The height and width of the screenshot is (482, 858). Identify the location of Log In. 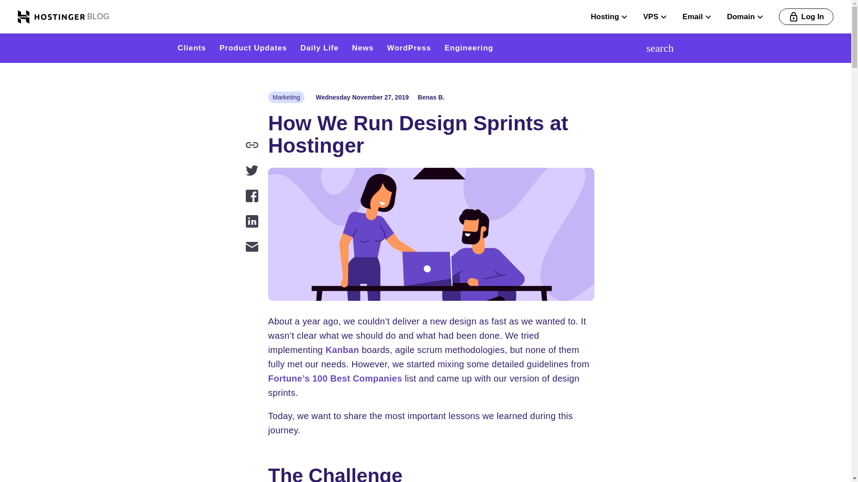
(806, 17).